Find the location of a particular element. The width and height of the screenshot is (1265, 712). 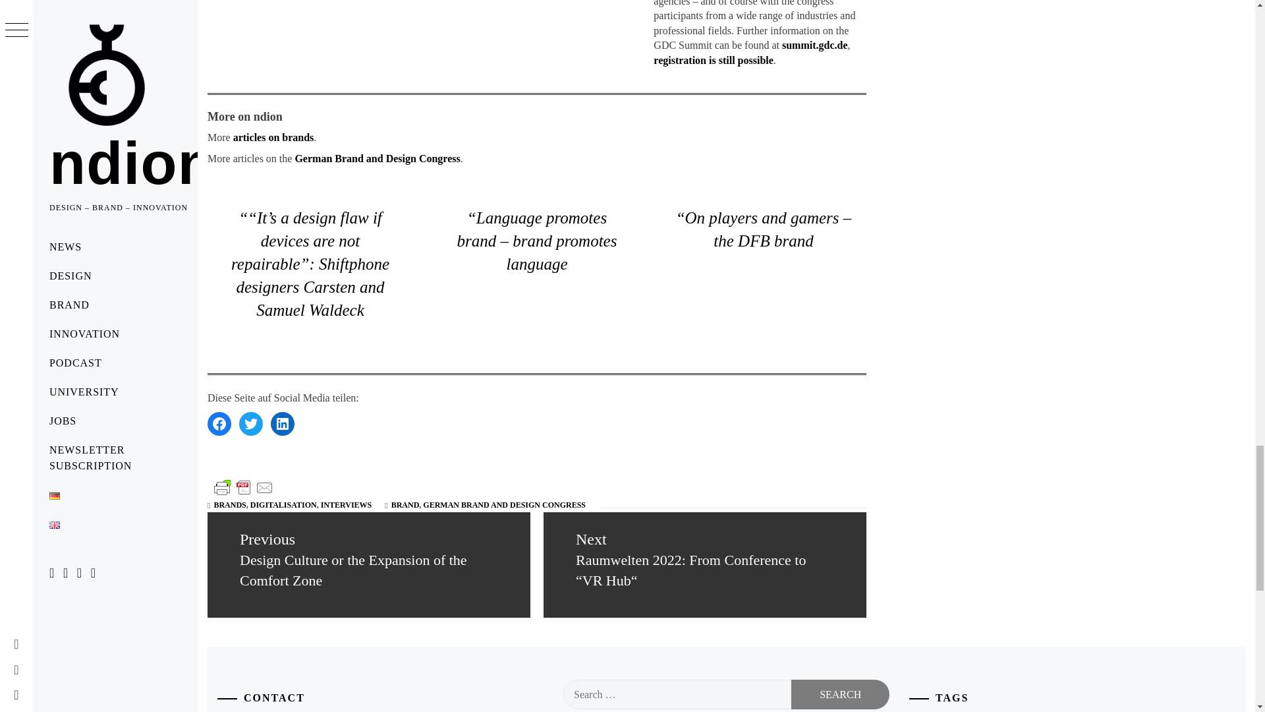

registration is still possible is located at coordinates (713, 61).